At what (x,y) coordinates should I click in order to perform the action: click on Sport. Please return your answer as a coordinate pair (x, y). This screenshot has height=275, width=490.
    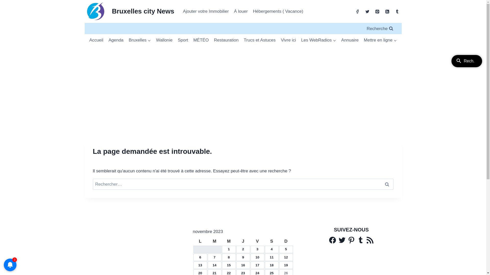
    Looking at the image, I should click on (183, 40).